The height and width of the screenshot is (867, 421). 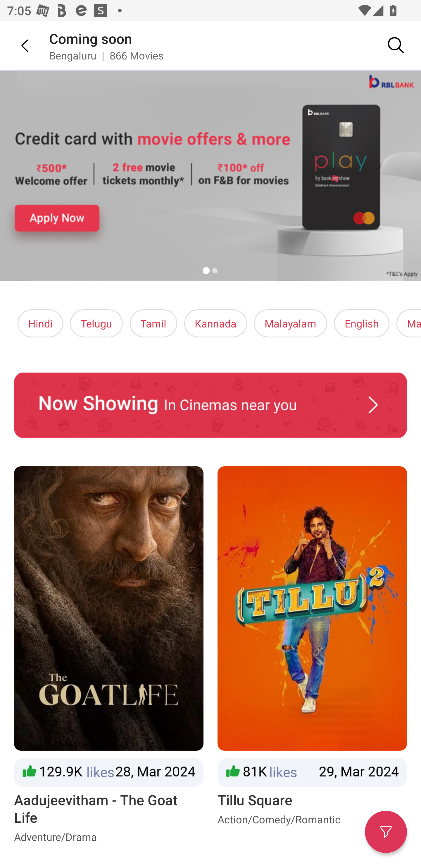 What do you see at coordinates (216, 323) in the screenshot?
I see `Kannada` at bounding box center [216, 323].